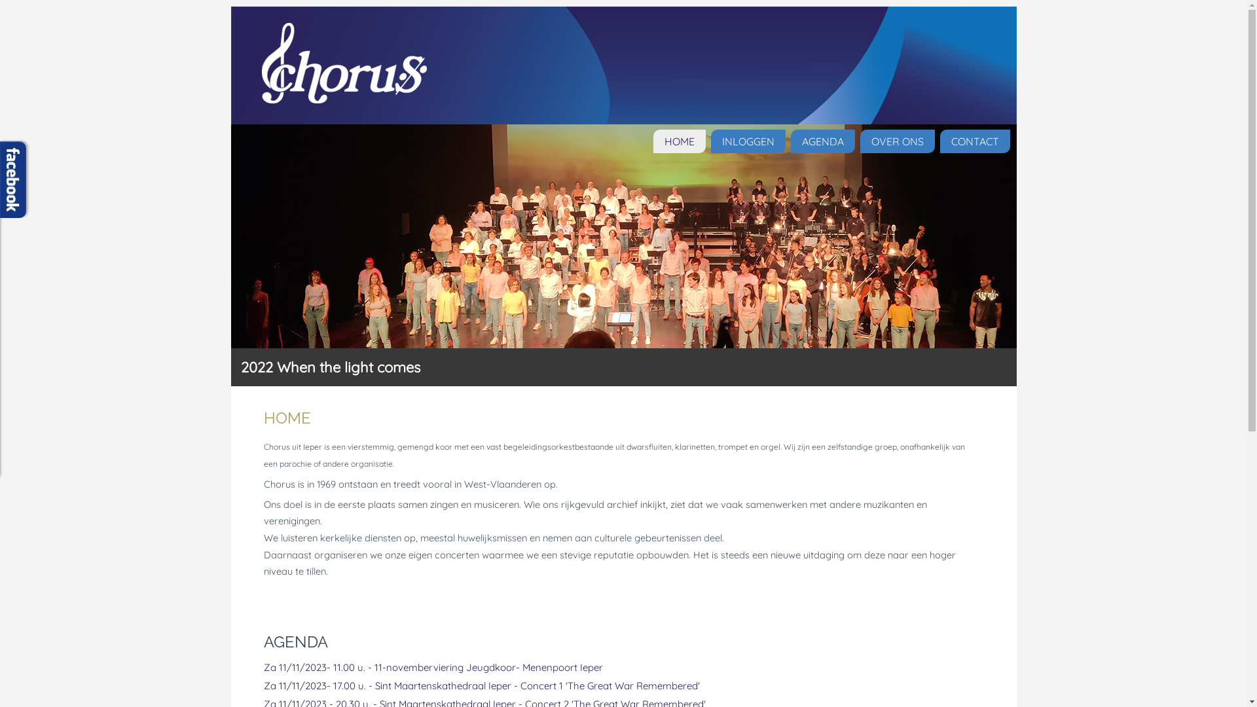 The height and width of the screenshot is (707, 1257). I want to click on OVER ONS, so click(898, 141).